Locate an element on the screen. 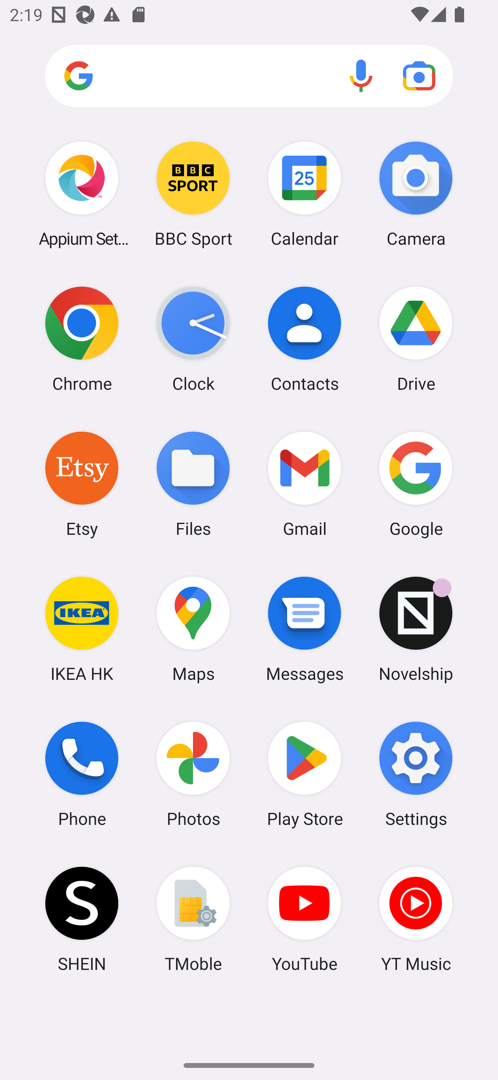  YT Music is located at coordinates (416, 919).